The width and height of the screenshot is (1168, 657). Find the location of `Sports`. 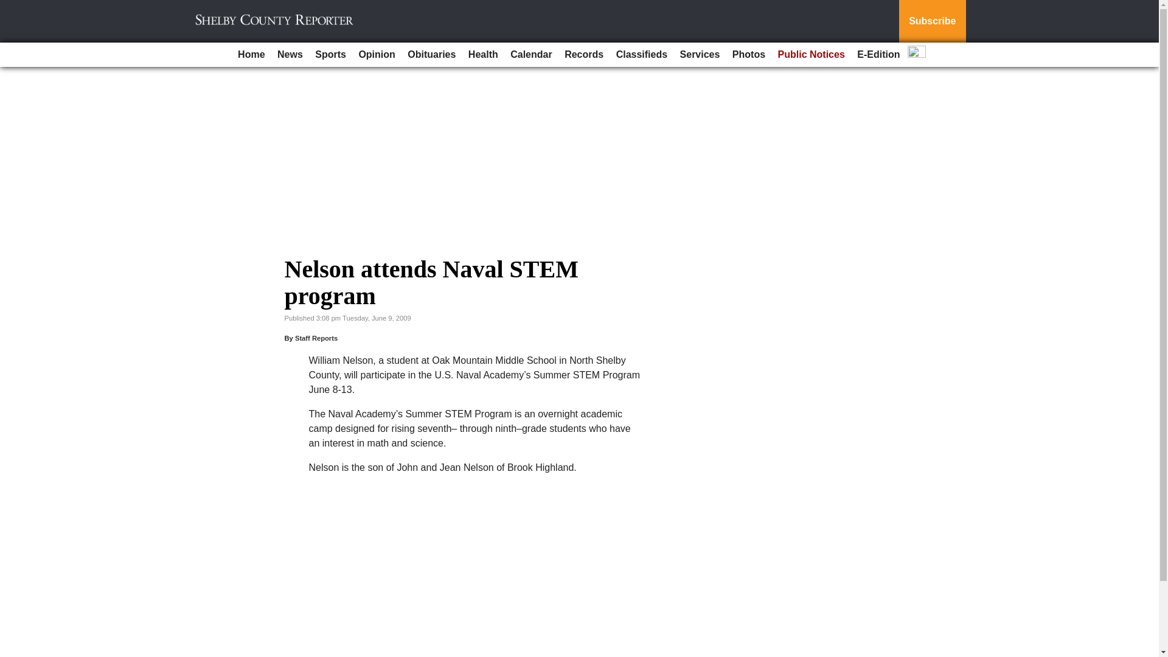

Sports is located at coordinates (331, 55).